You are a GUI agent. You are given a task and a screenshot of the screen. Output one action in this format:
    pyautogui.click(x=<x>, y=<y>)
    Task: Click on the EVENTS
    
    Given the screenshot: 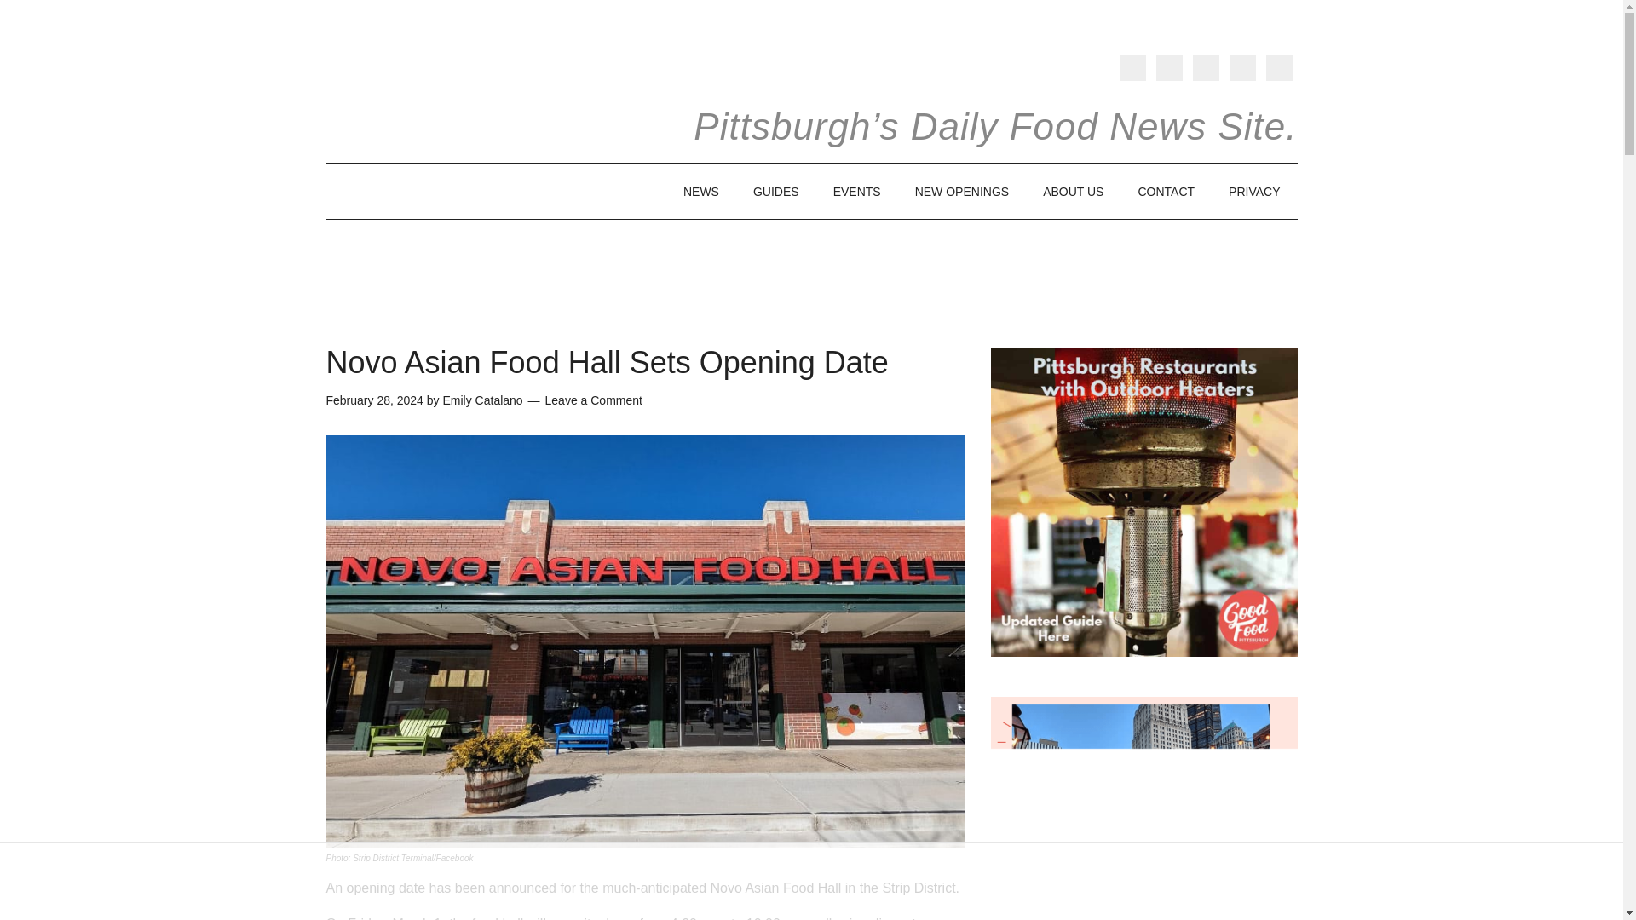 What is the action you would take?
    pyautogui.click(x=857, y=192)
    